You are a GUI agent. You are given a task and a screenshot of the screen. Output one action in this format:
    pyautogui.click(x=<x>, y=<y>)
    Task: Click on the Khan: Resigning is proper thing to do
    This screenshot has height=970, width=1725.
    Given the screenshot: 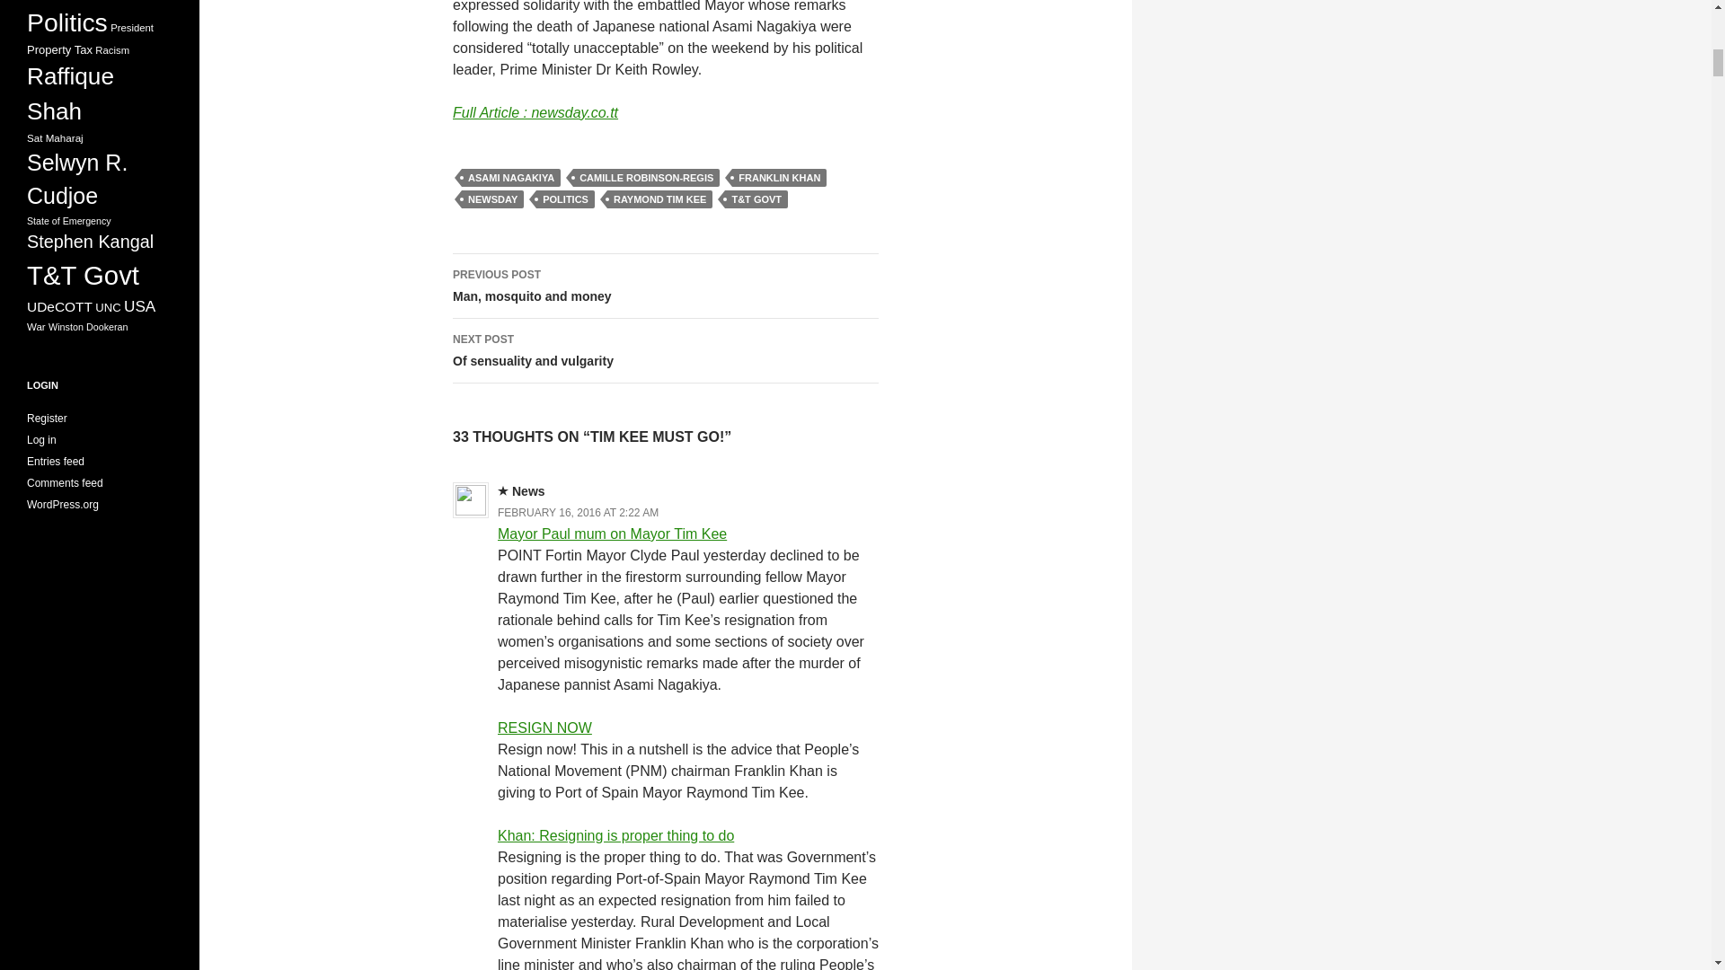 What is the action you would take?
    pyautogui.click(x=492, y=199)
    